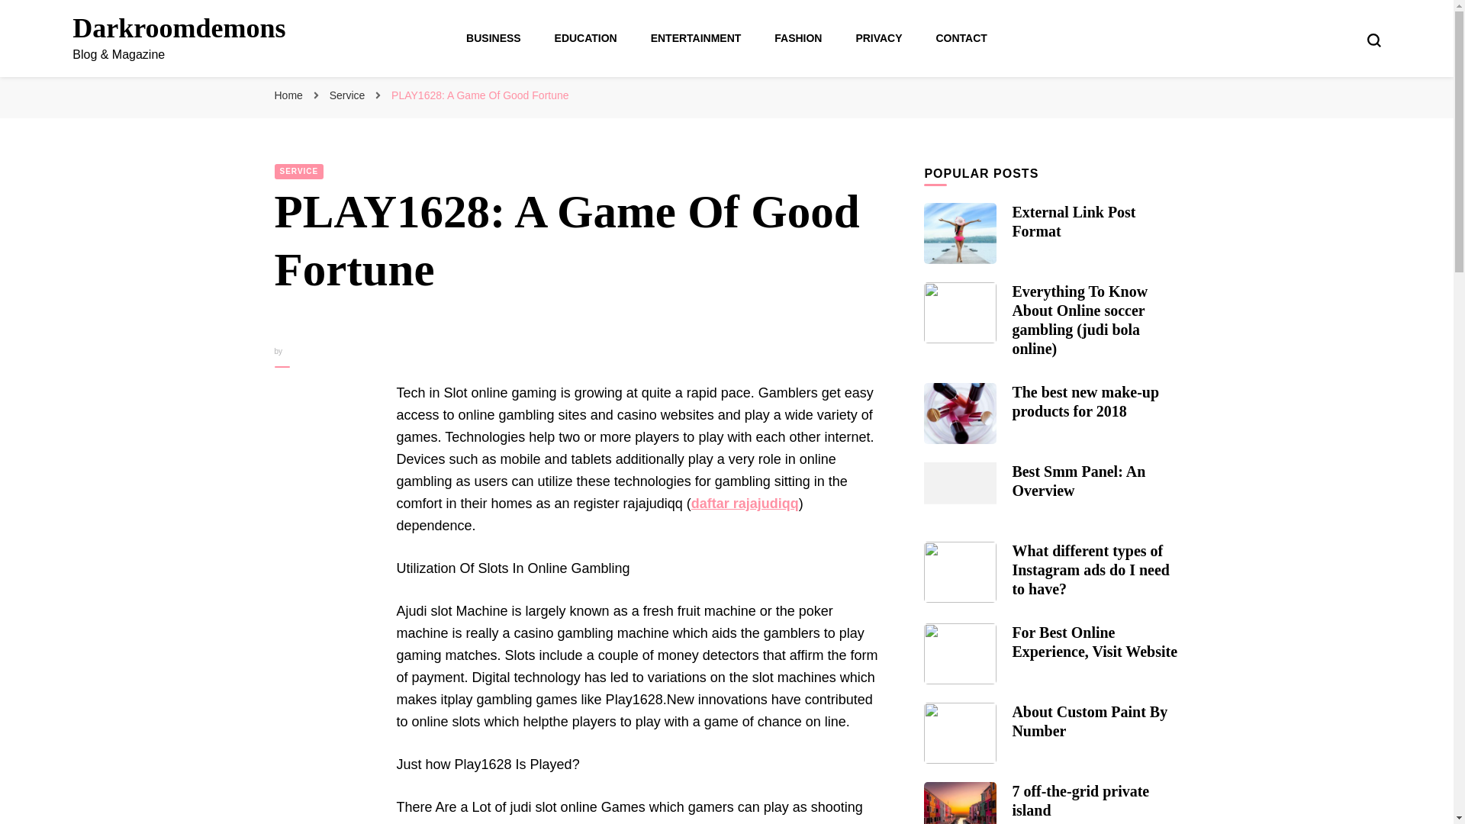  I want to click on External Link Post Format, so click(1074, 221).